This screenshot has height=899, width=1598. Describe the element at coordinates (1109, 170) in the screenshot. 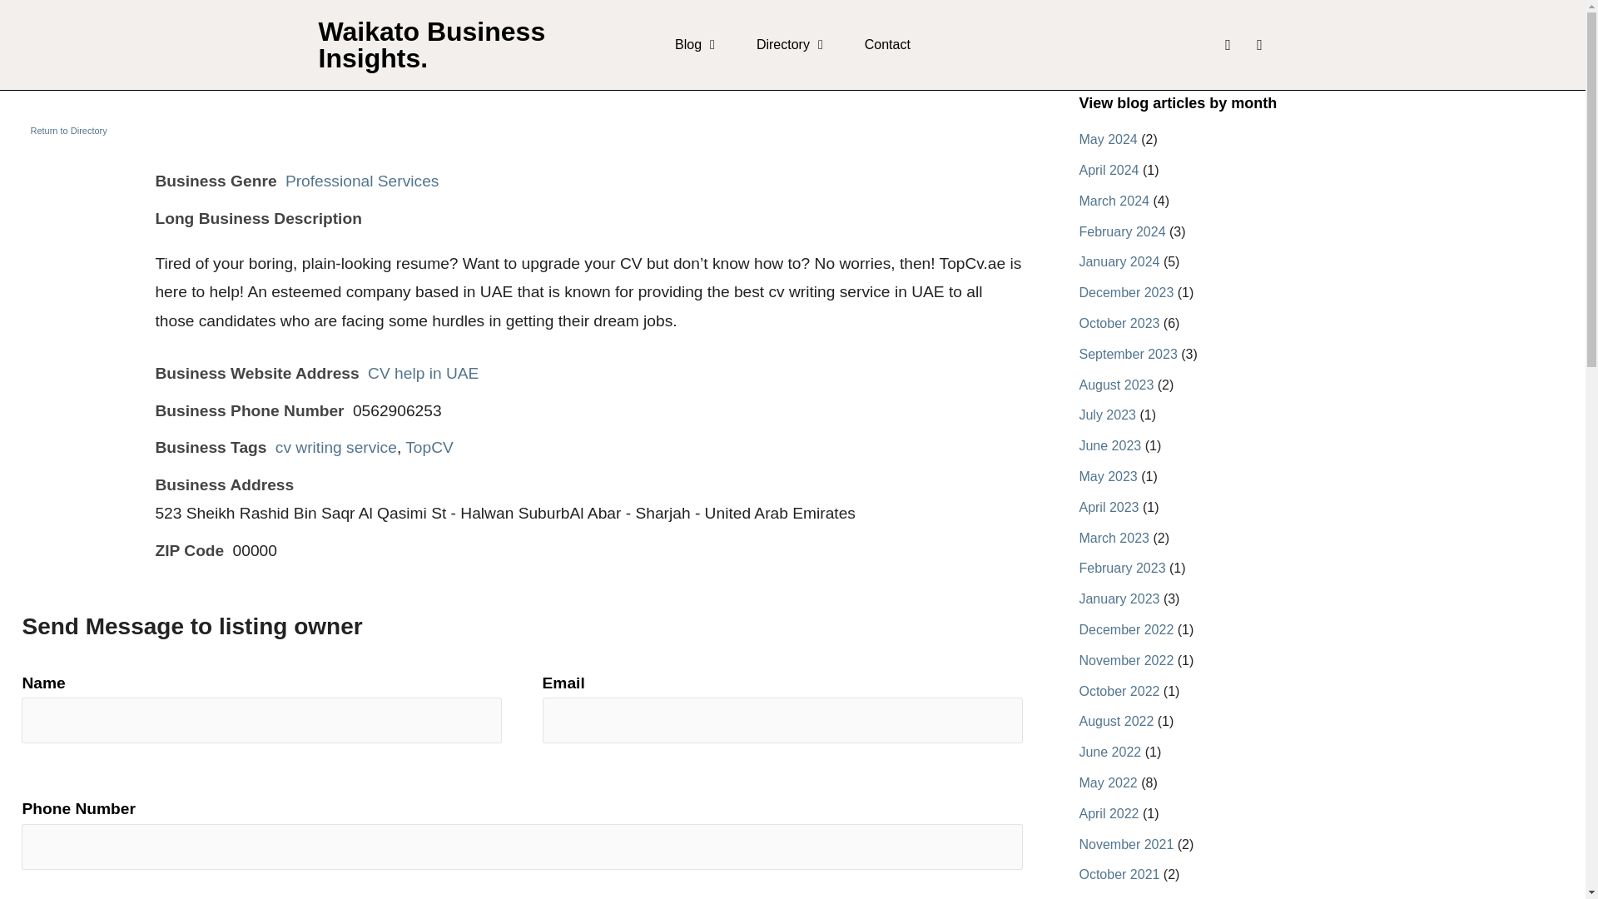

I see `April 2024` at that location.